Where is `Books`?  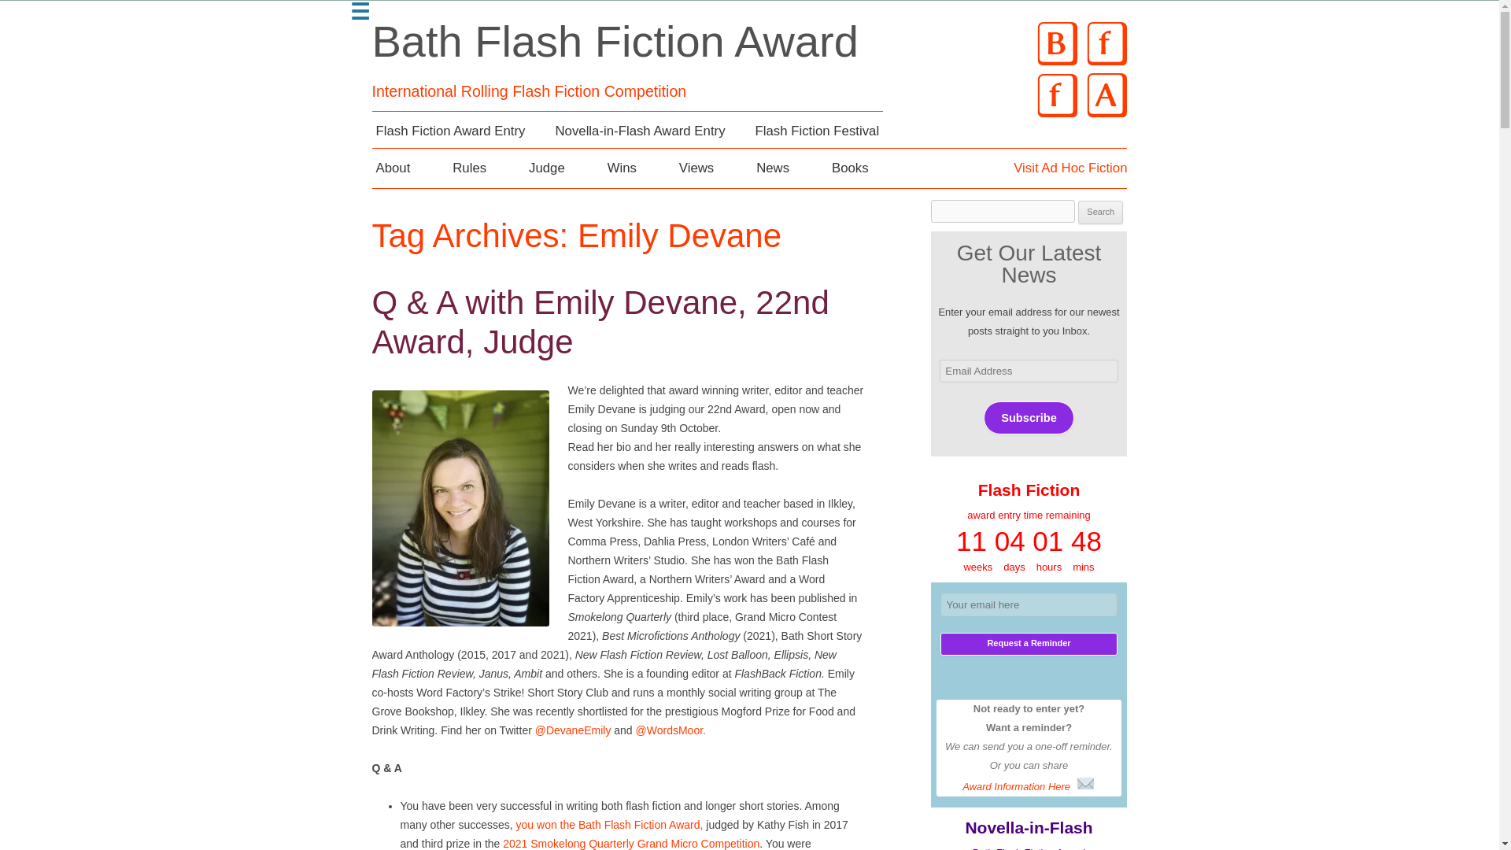
Books is located at coordinates (850, 168).